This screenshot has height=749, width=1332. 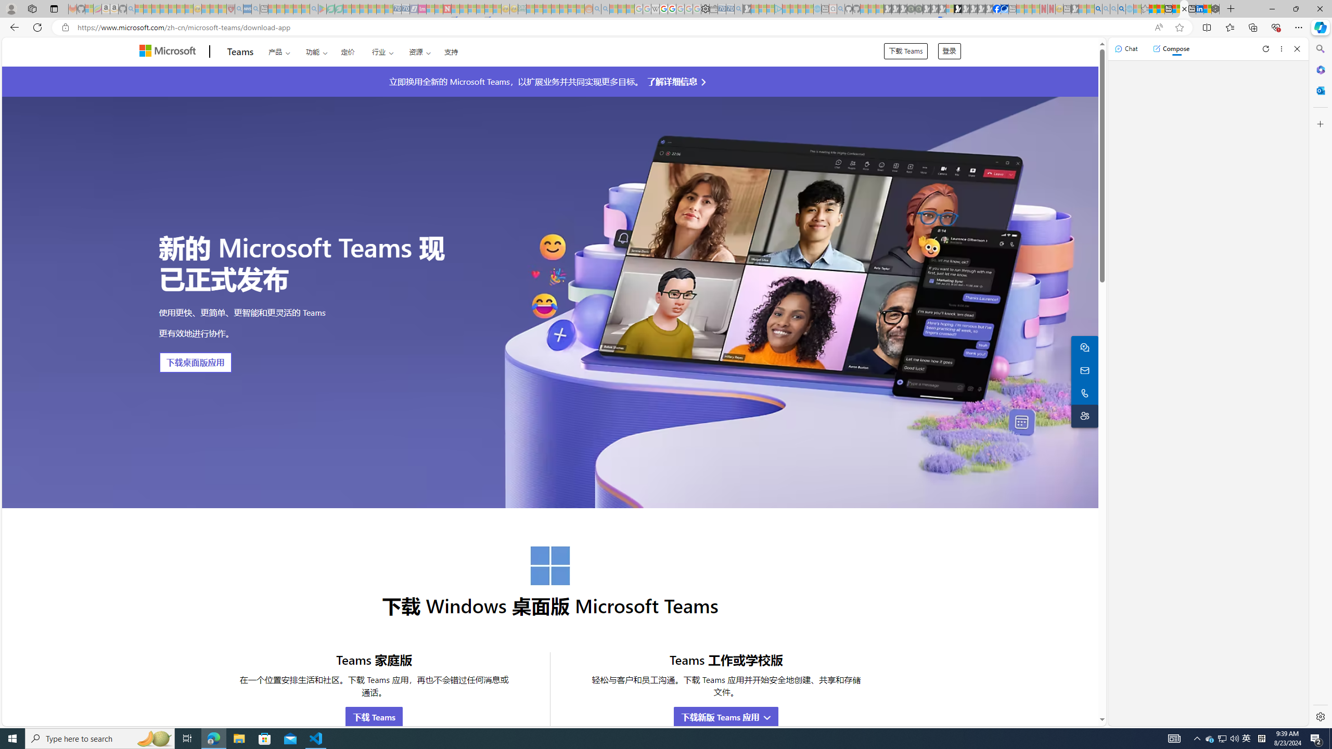 What do you see at coordinates (313, 9) in the screenshot?
I see `google - Search - Sleeping` at bounding box center [313, 9].